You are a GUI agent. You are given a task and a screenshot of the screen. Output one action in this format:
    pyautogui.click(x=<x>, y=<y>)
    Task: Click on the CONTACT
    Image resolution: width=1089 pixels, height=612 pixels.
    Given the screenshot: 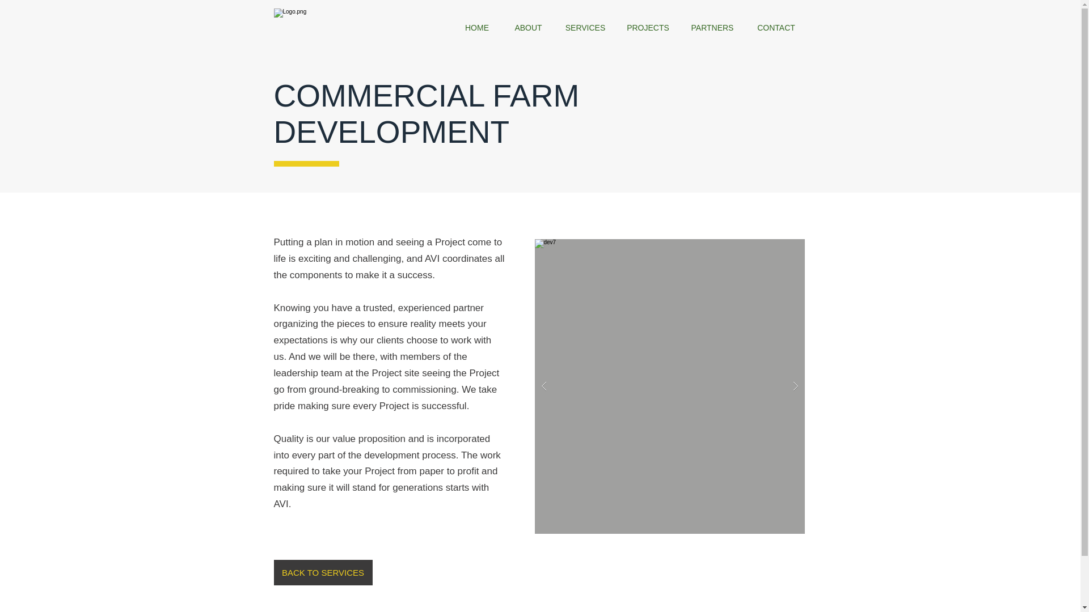 What is the action you would take?
    pyautogui.click(x=776, y=28)
    